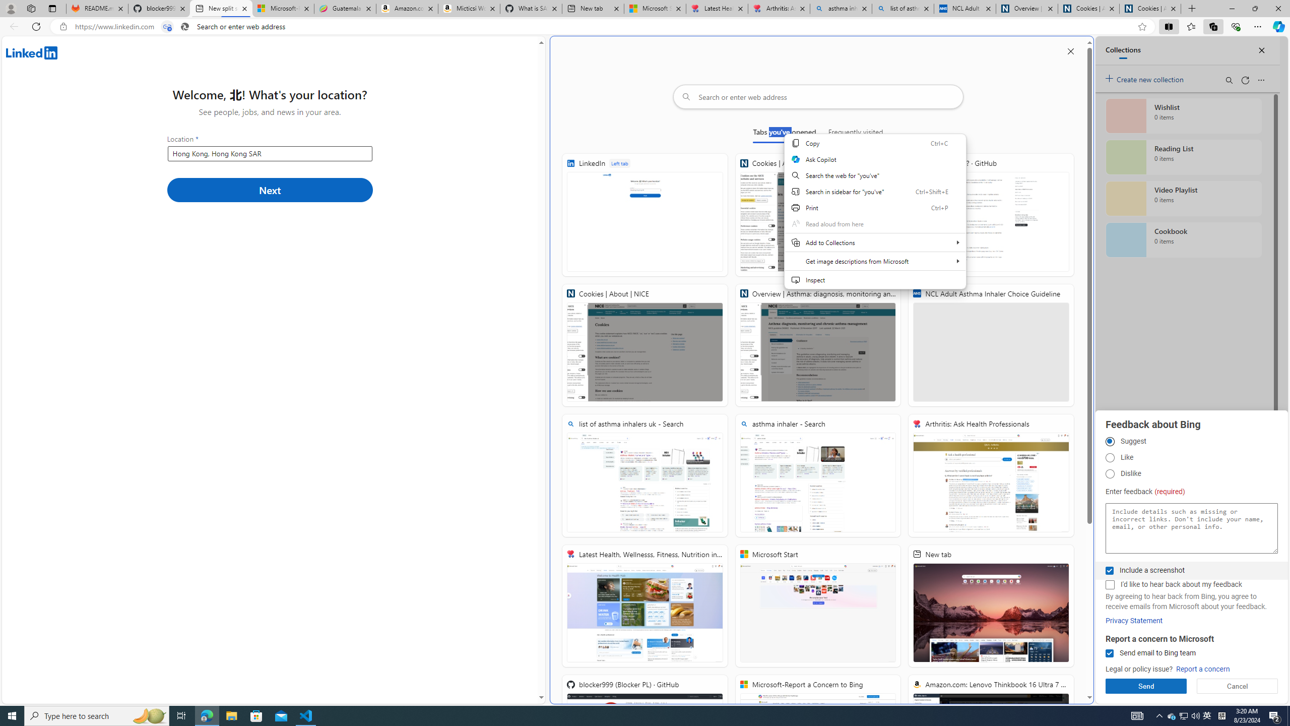  Describe the element at coordinates (1110, 458) in the screenshot. I see `Like` at that location.